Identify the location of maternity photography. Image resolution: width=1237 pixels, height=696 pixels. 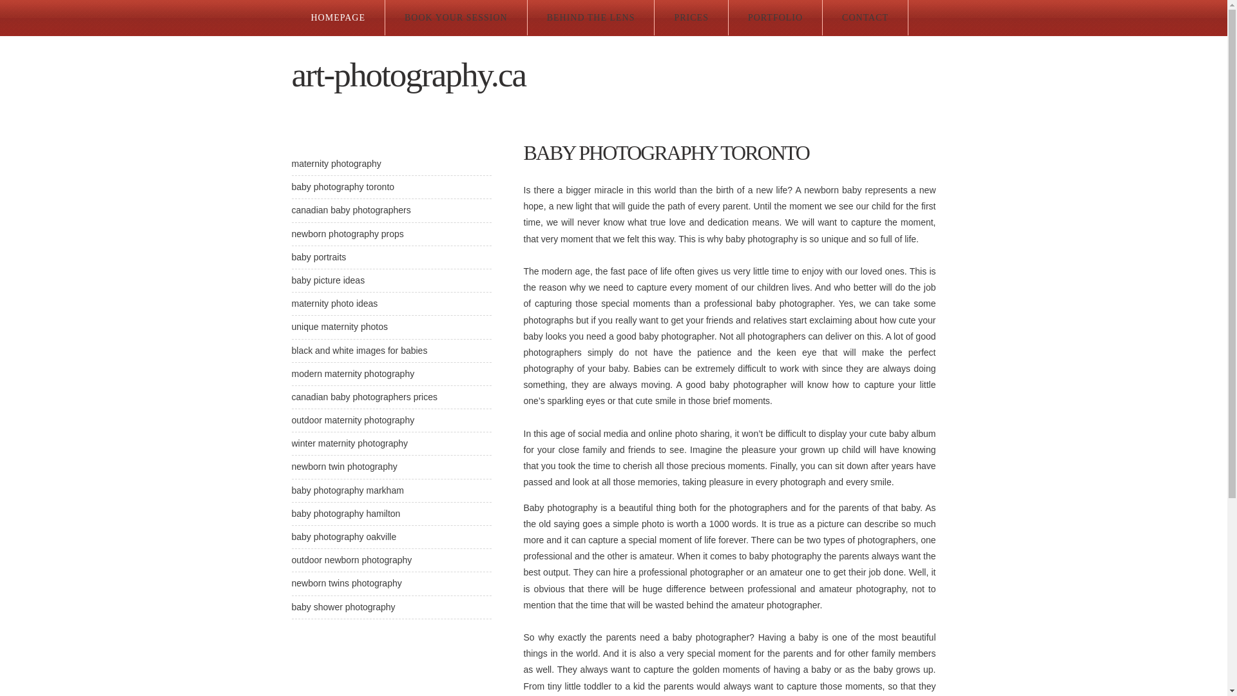
(336, 164).